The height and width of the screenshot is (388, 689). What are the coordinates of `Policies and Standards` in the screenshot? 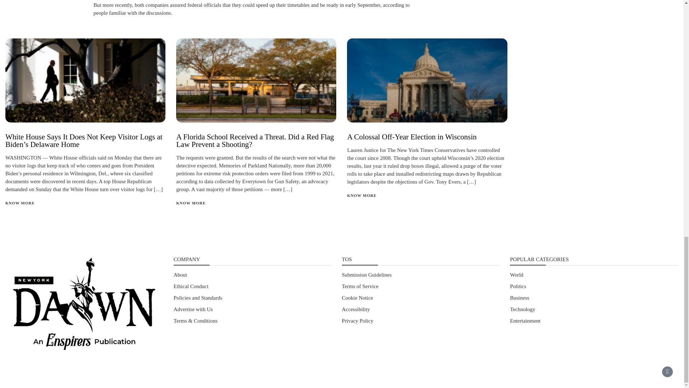 It's located at (198, 297).